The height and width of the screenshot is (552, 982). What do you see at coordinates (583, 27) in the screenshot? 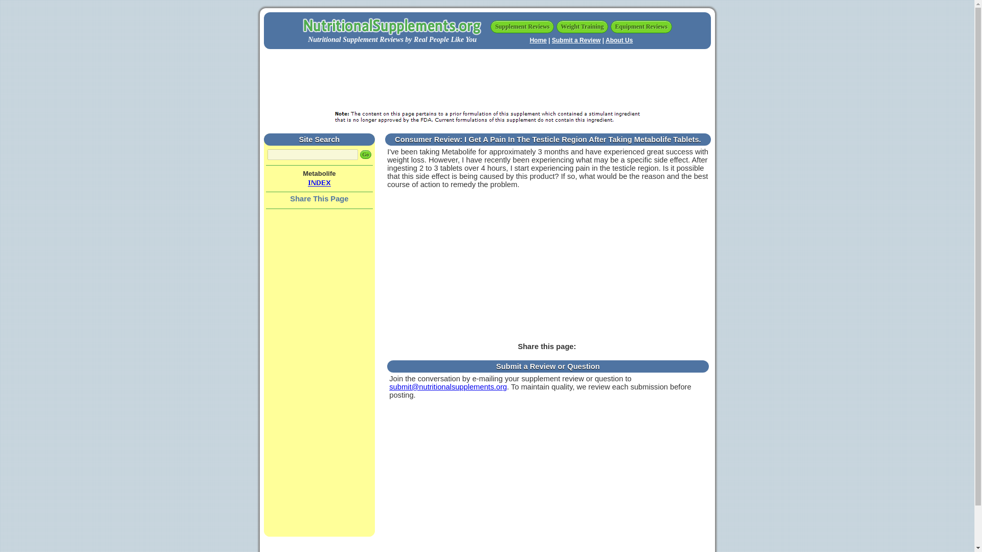
I see `Weight Training` at bounding box center [583, 27].